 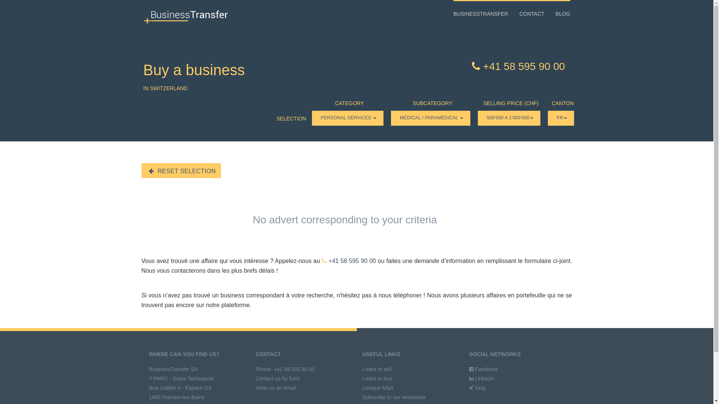 What do you see at coordinates (482, 379) in the screenshot?
I see `Linkedin` at bounding box center [482, 379].